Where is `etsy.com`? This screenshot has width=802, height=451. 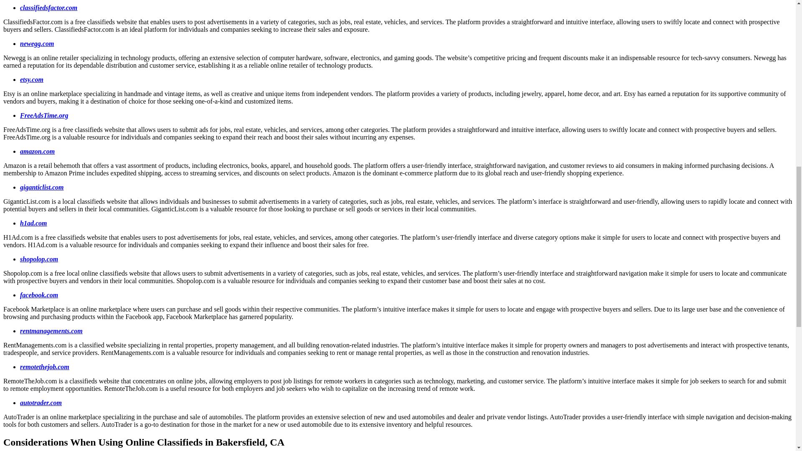
etsy.com is located at coordinates (32, 79).